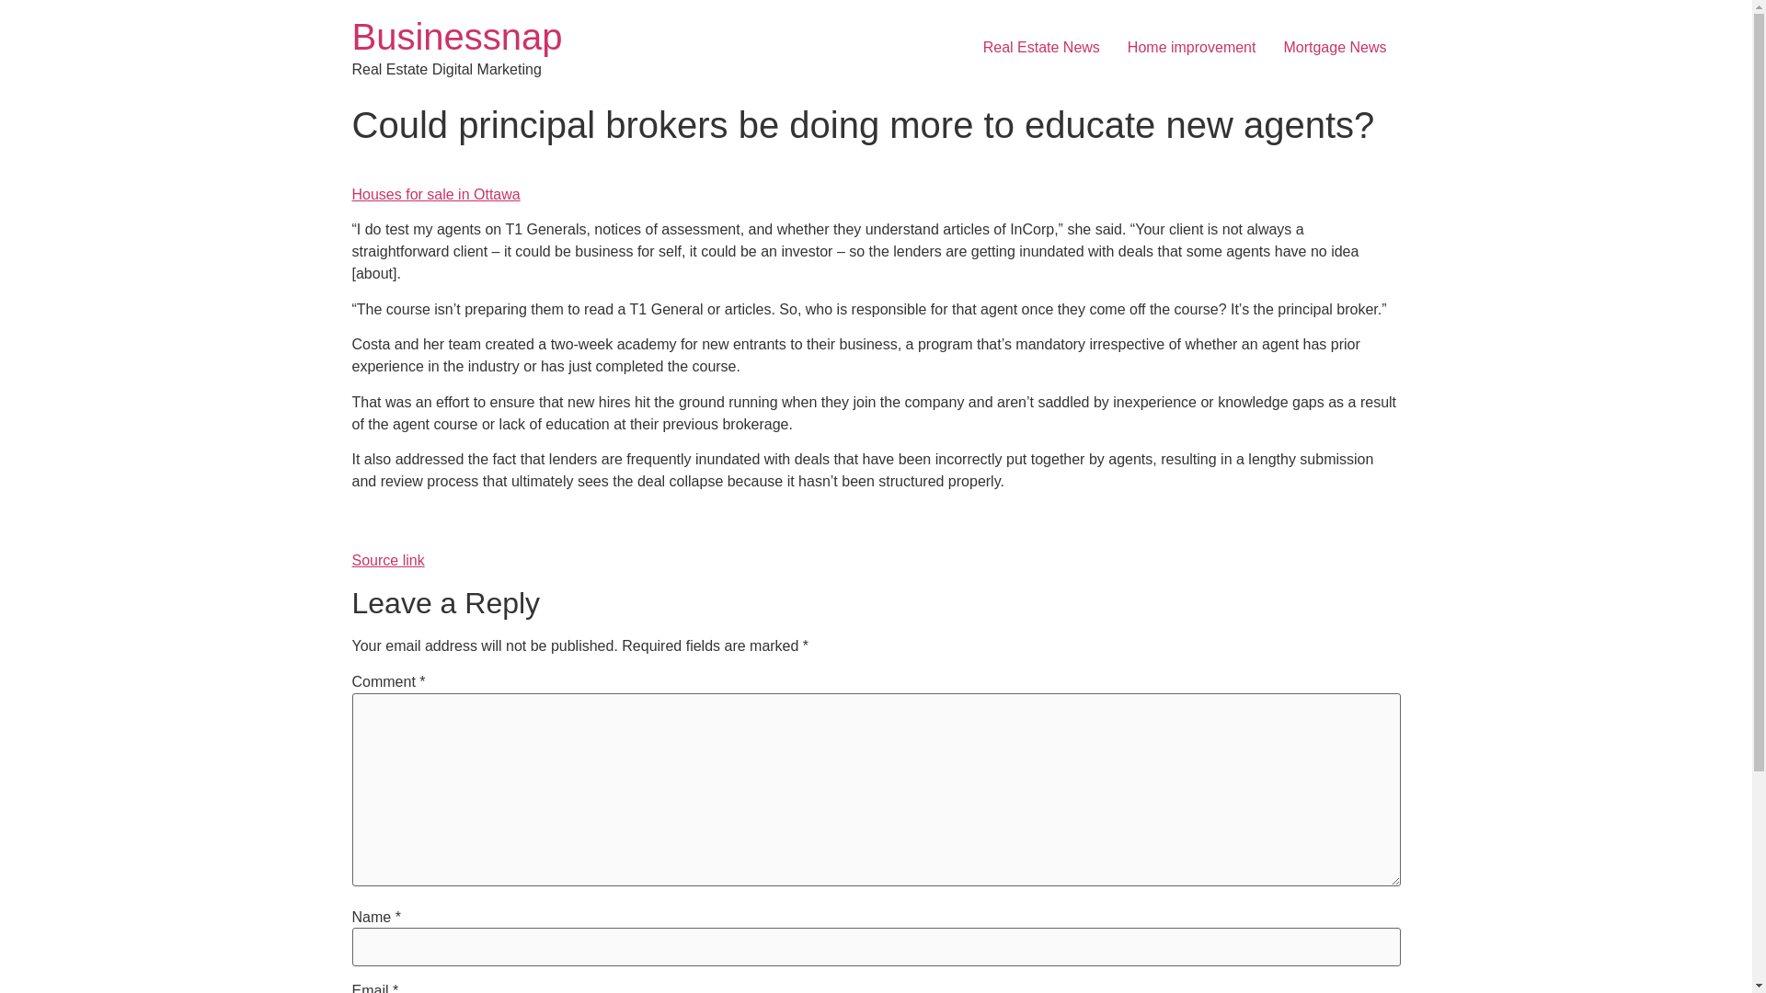 The width and height of the screenshot is (1766, 993). I want to click on Businessnap, so click(456, 37).